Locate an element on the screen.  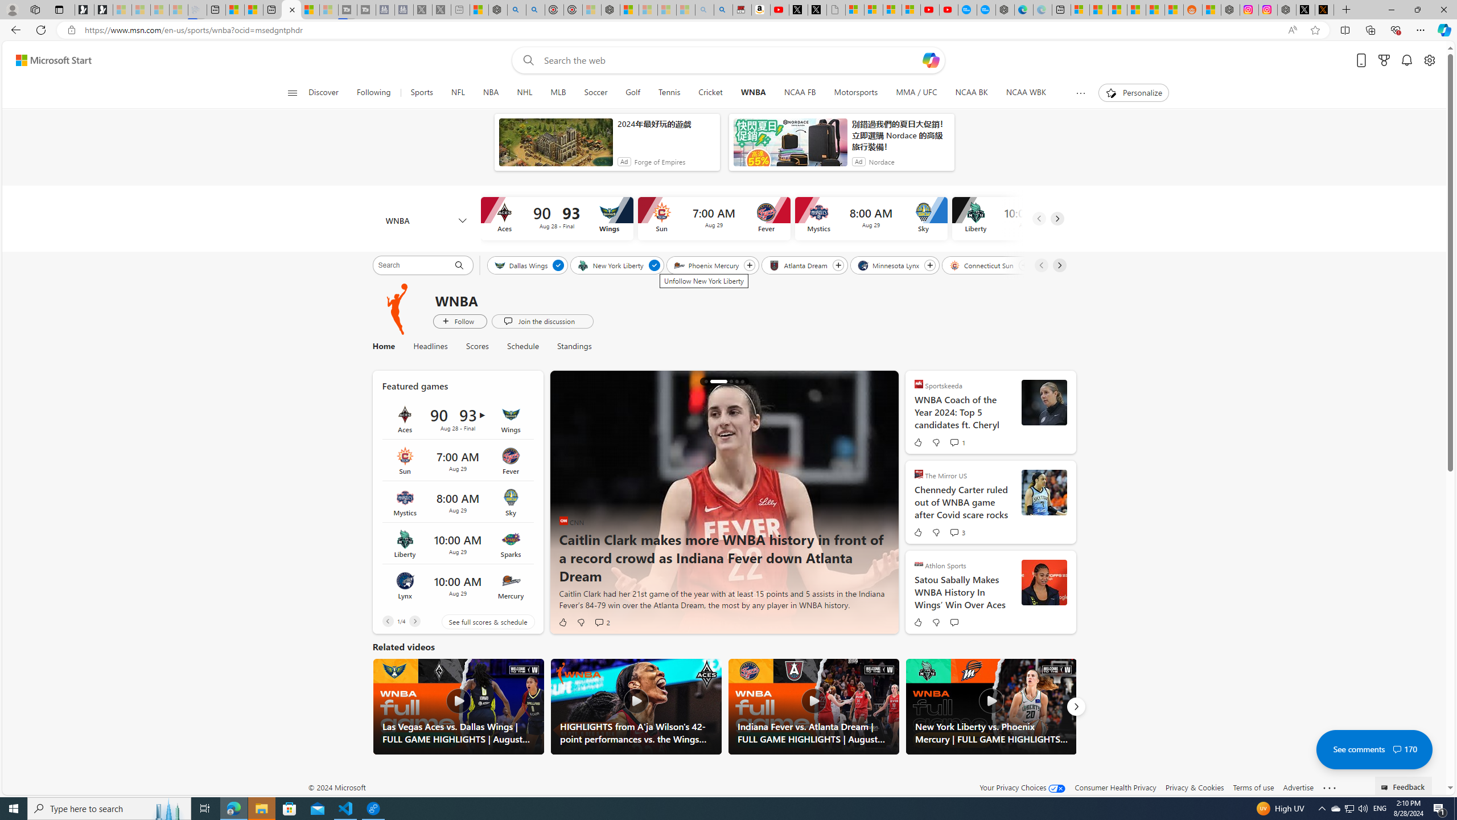
Class: feedback_link_icon-DS-EntryPoint1-1 is located at coordinates (1386, 788).